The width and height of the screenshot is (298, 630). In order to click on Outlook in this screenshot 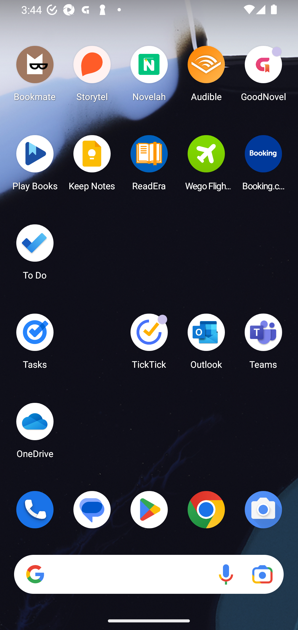, I will do `click(206, 344)`.